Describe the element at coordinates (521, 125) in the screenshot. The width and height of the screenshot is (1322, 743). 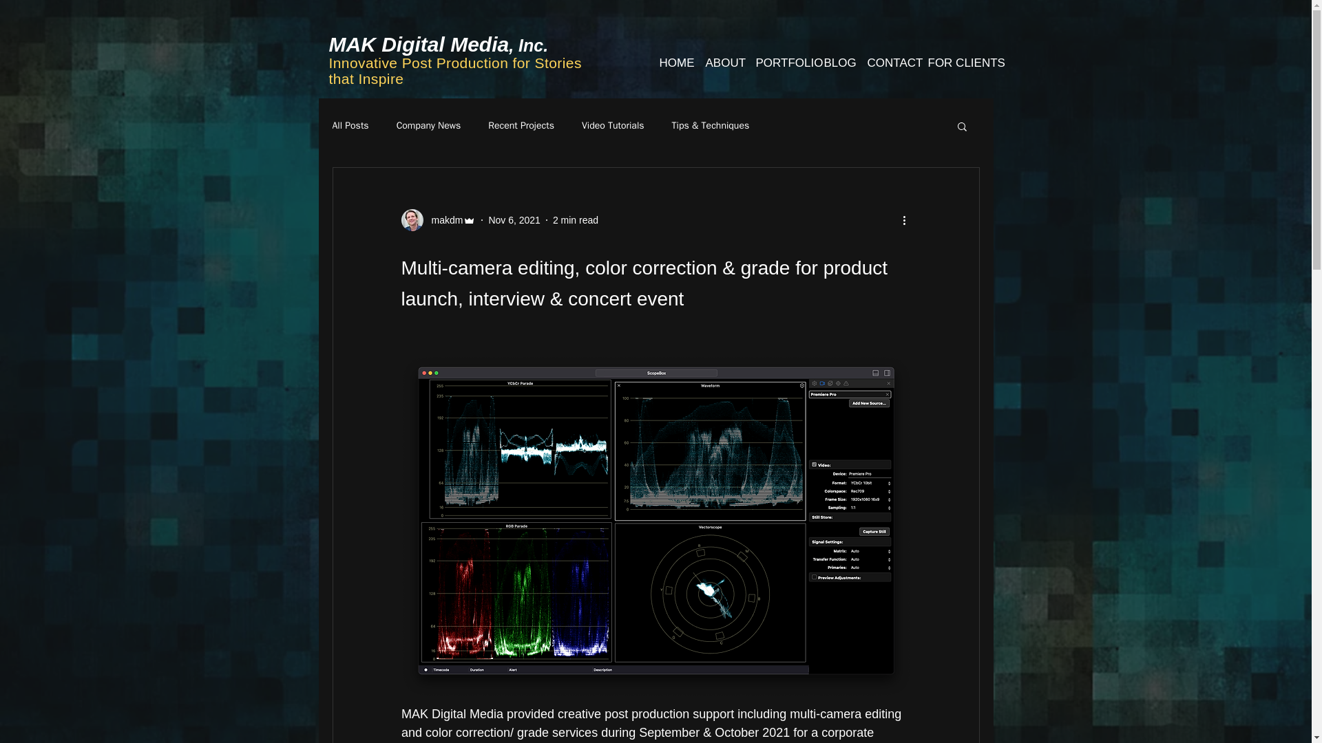
I see `Recent Projects` at that location.